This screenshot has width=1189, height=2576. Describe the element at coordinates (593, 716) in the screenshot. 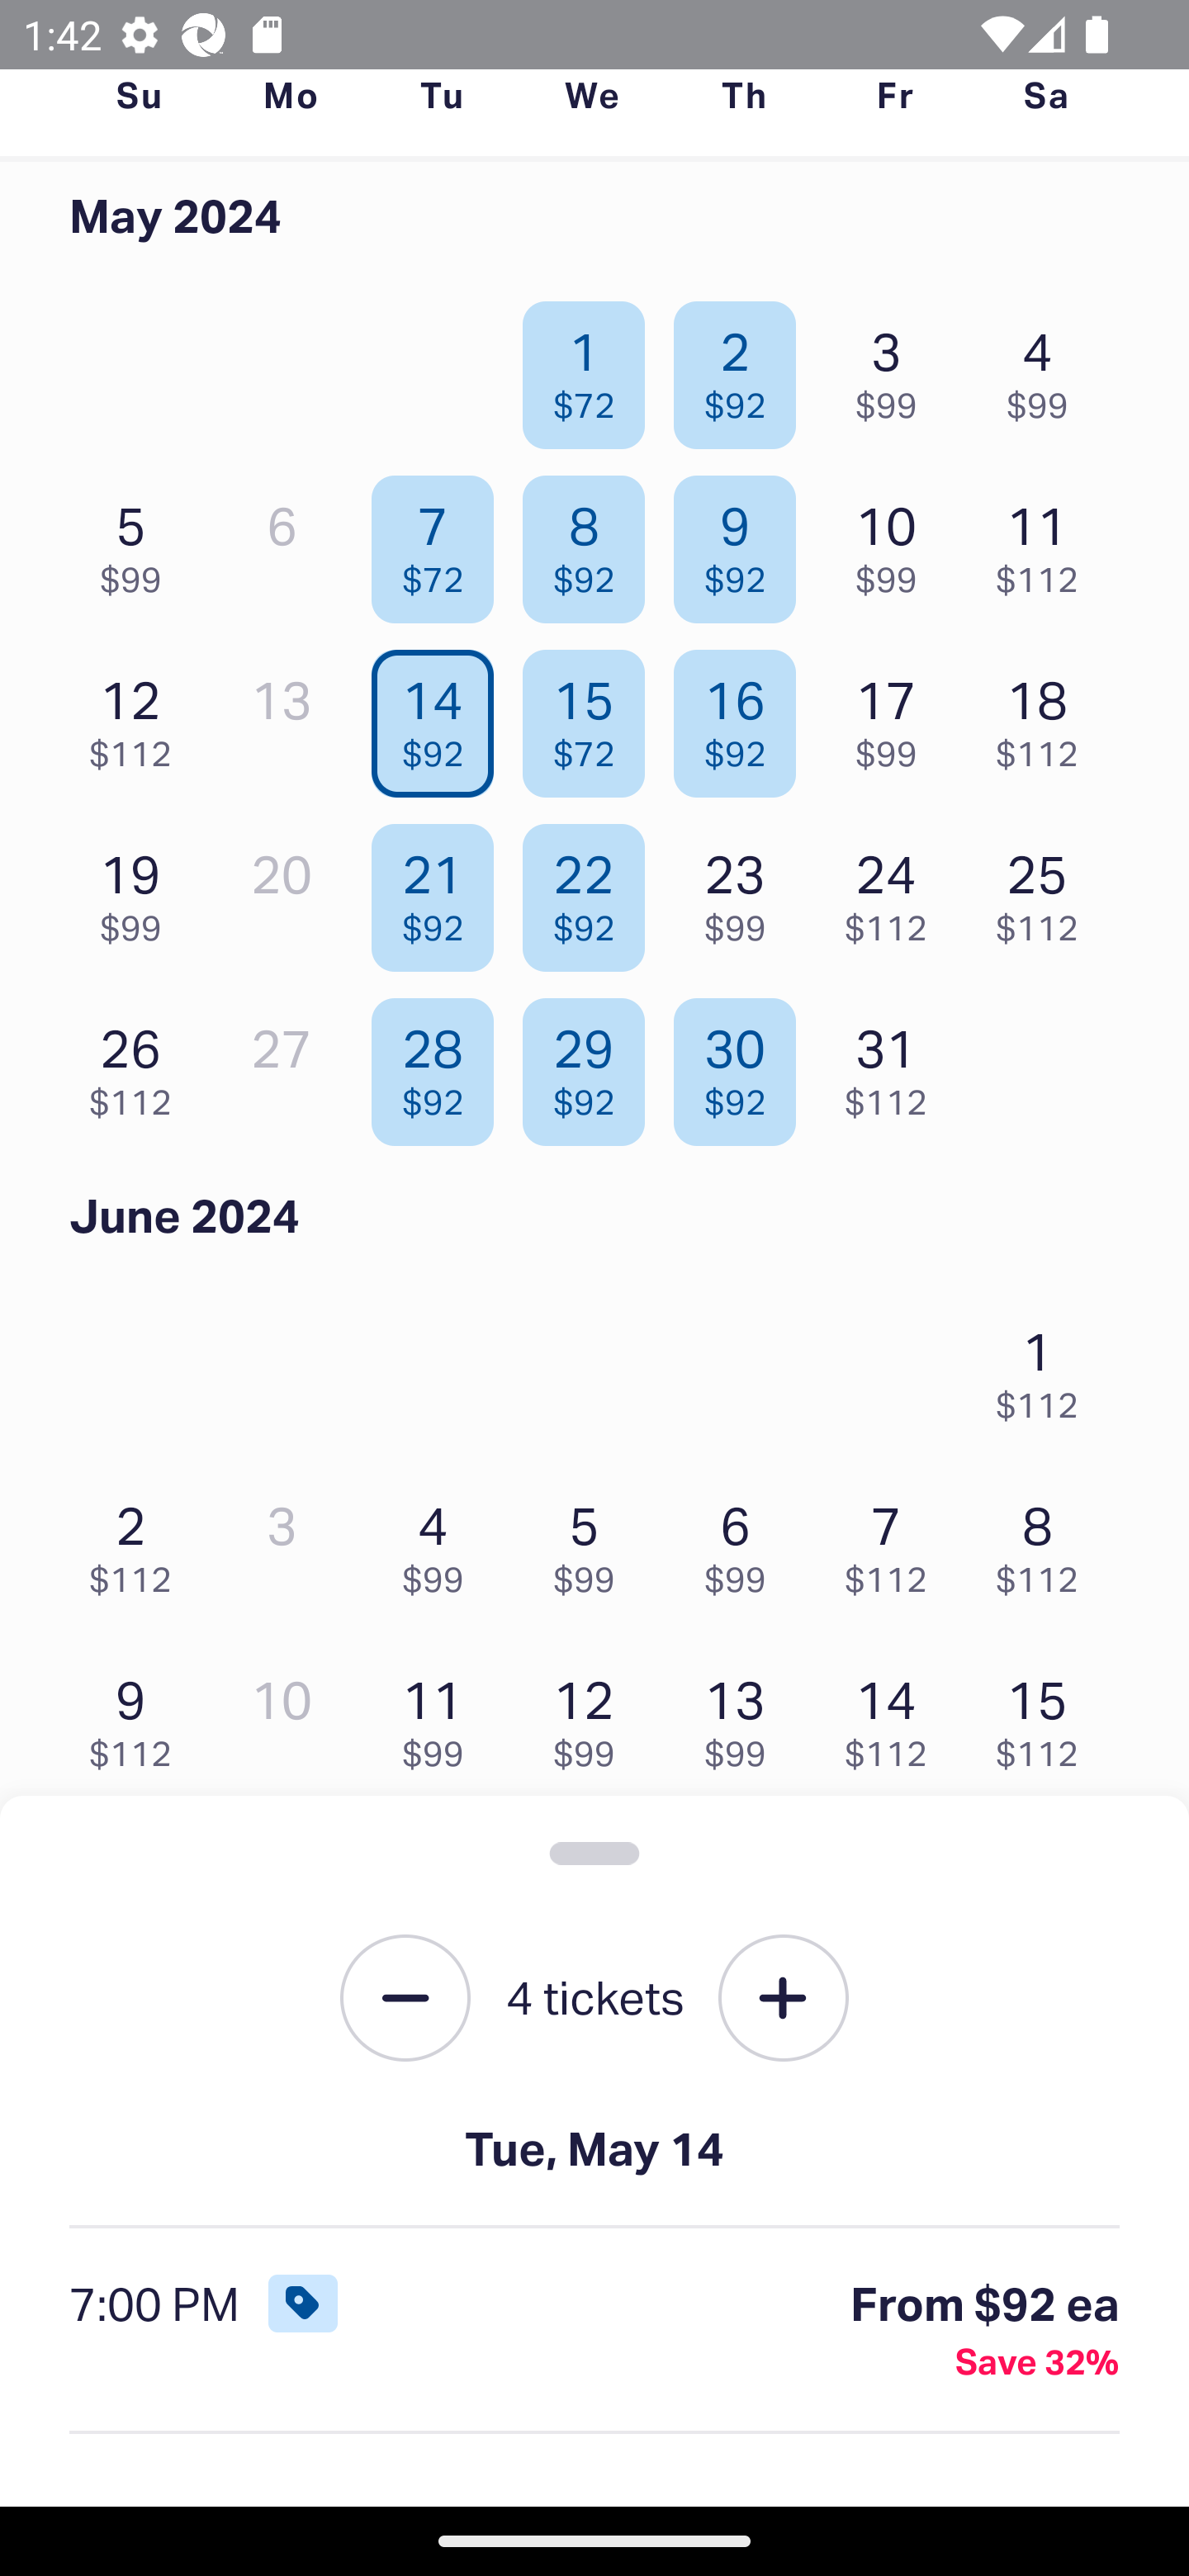

I see `15 $72` at that location.